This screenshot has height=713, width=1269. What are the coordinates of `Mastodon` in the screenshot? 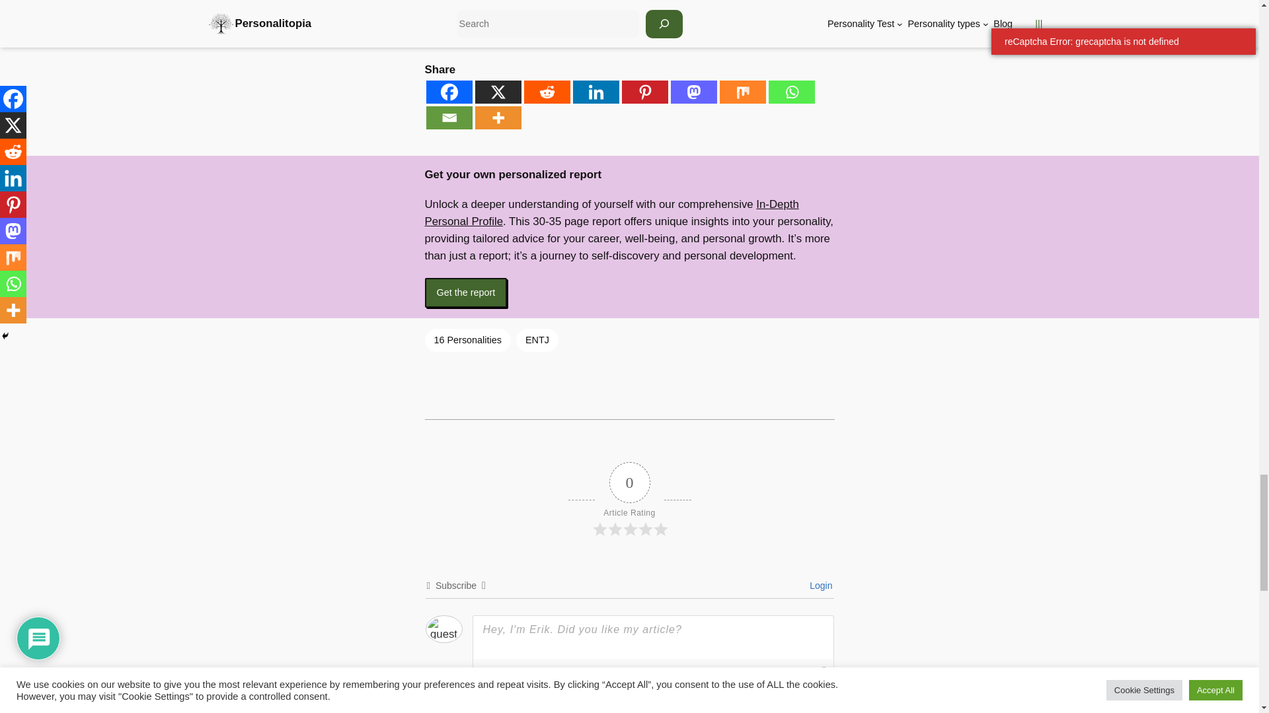 It's located at (693, 92).